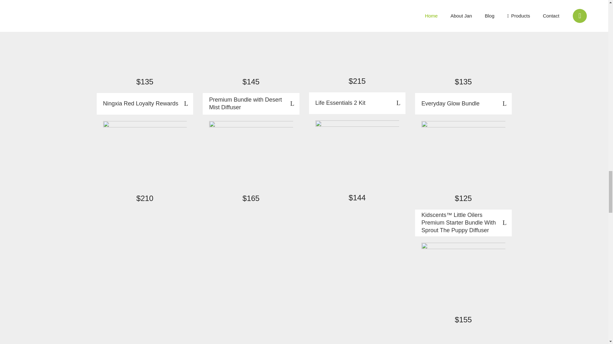  Describe the element at coordinates (463, 156) in the screenshot. I see `3` at that location.